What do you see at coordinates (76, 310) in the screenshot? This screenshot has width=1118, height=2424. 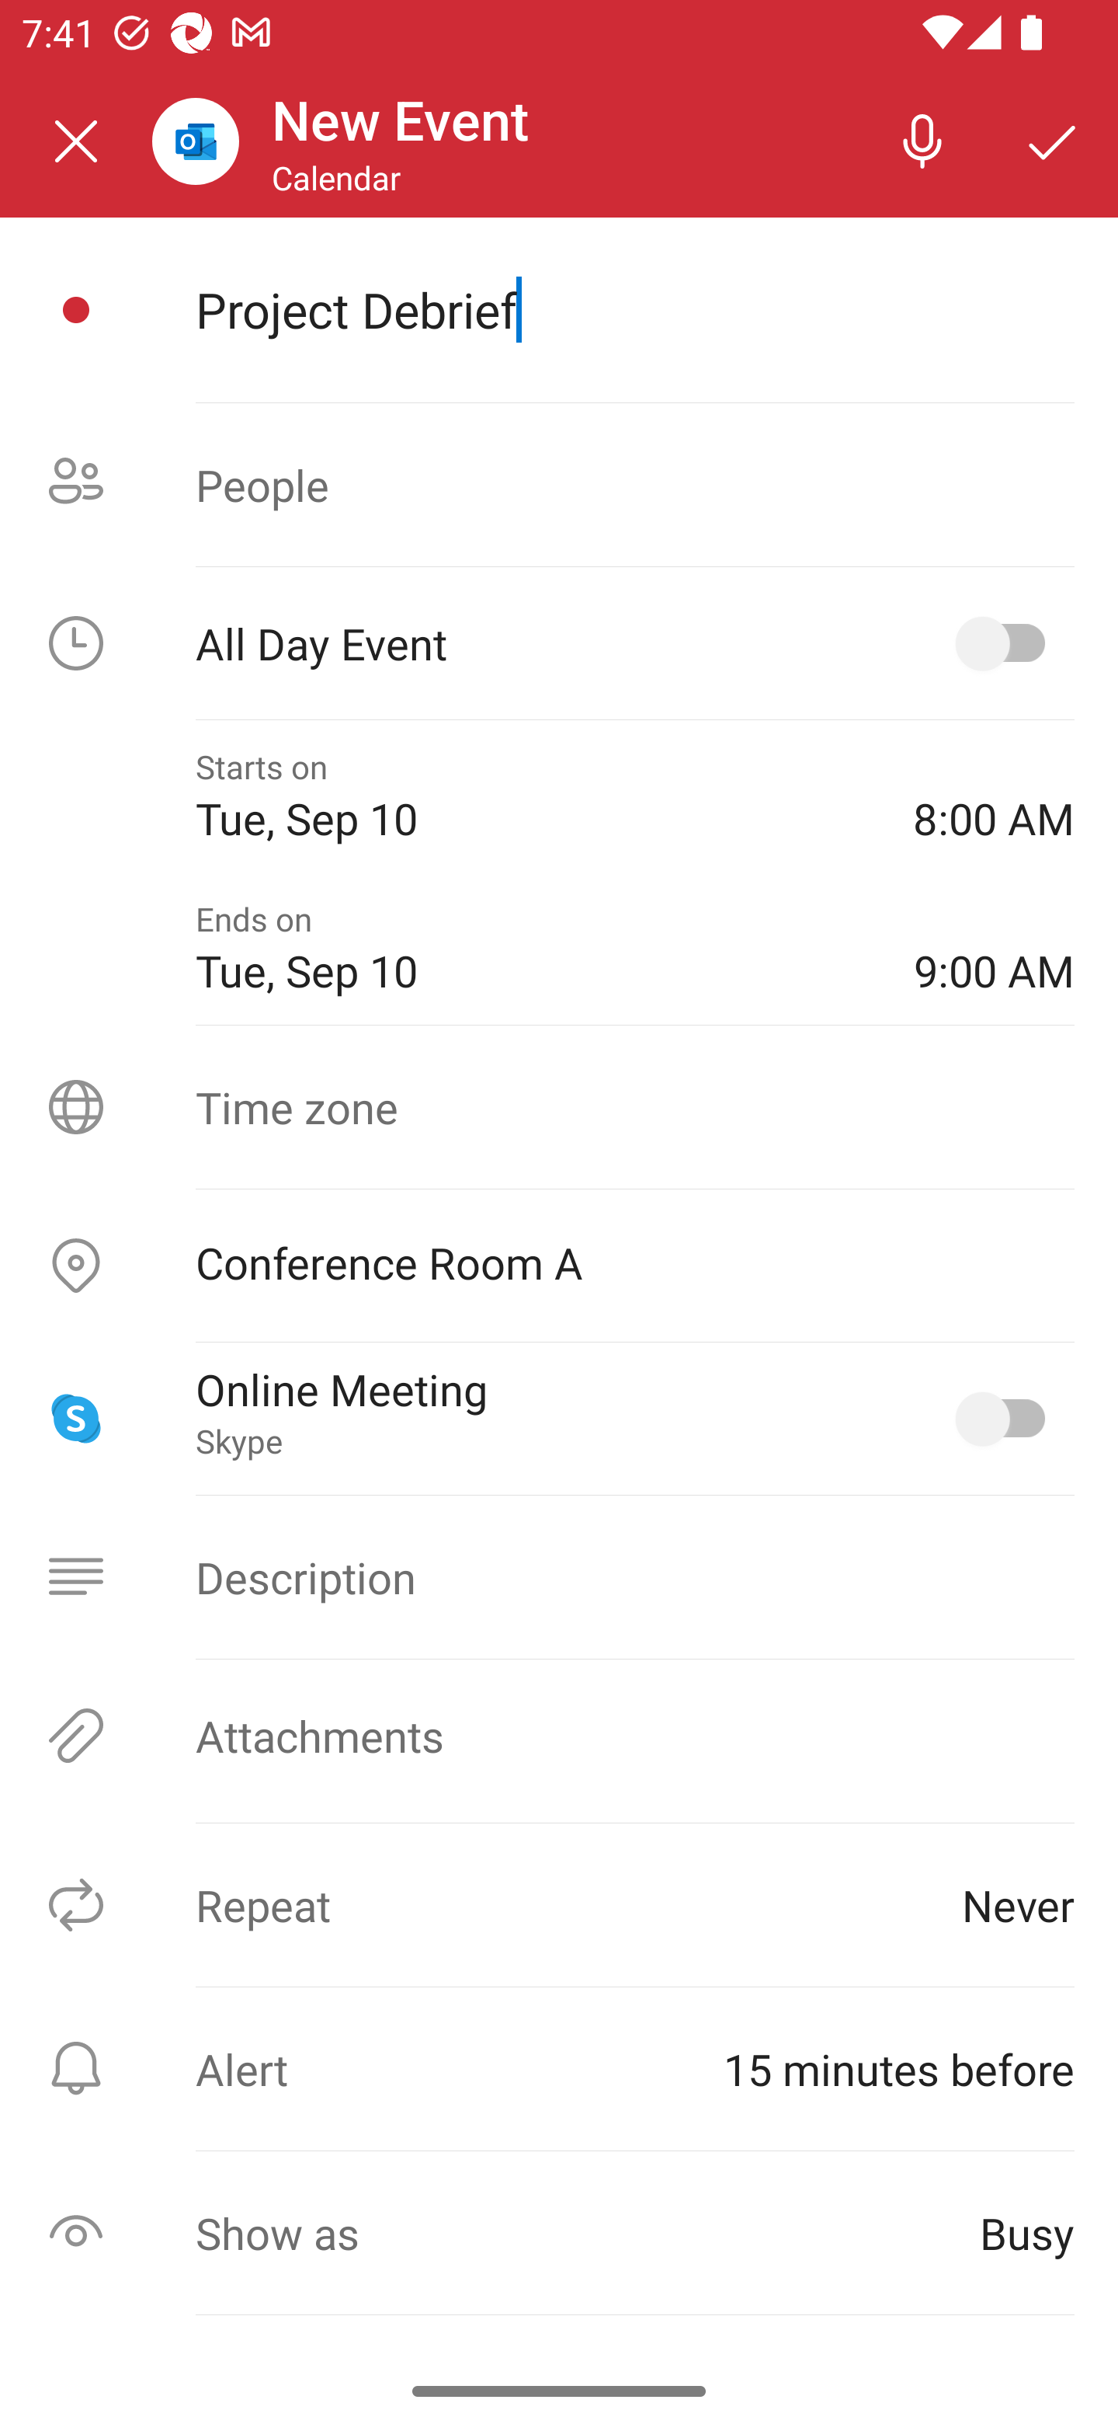 I see `Event icon picker` at bounding box center [76, 310].